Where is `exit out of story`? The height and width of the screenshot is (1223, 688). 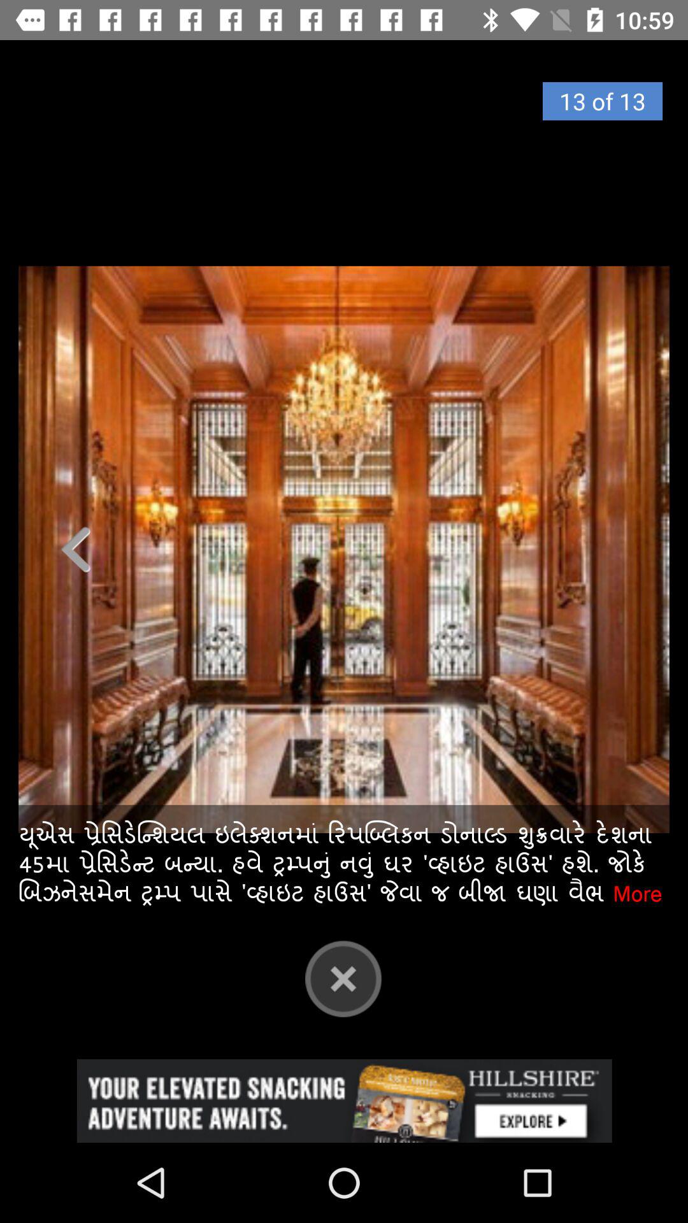
exit out of story is located at coordinates (344, 549).